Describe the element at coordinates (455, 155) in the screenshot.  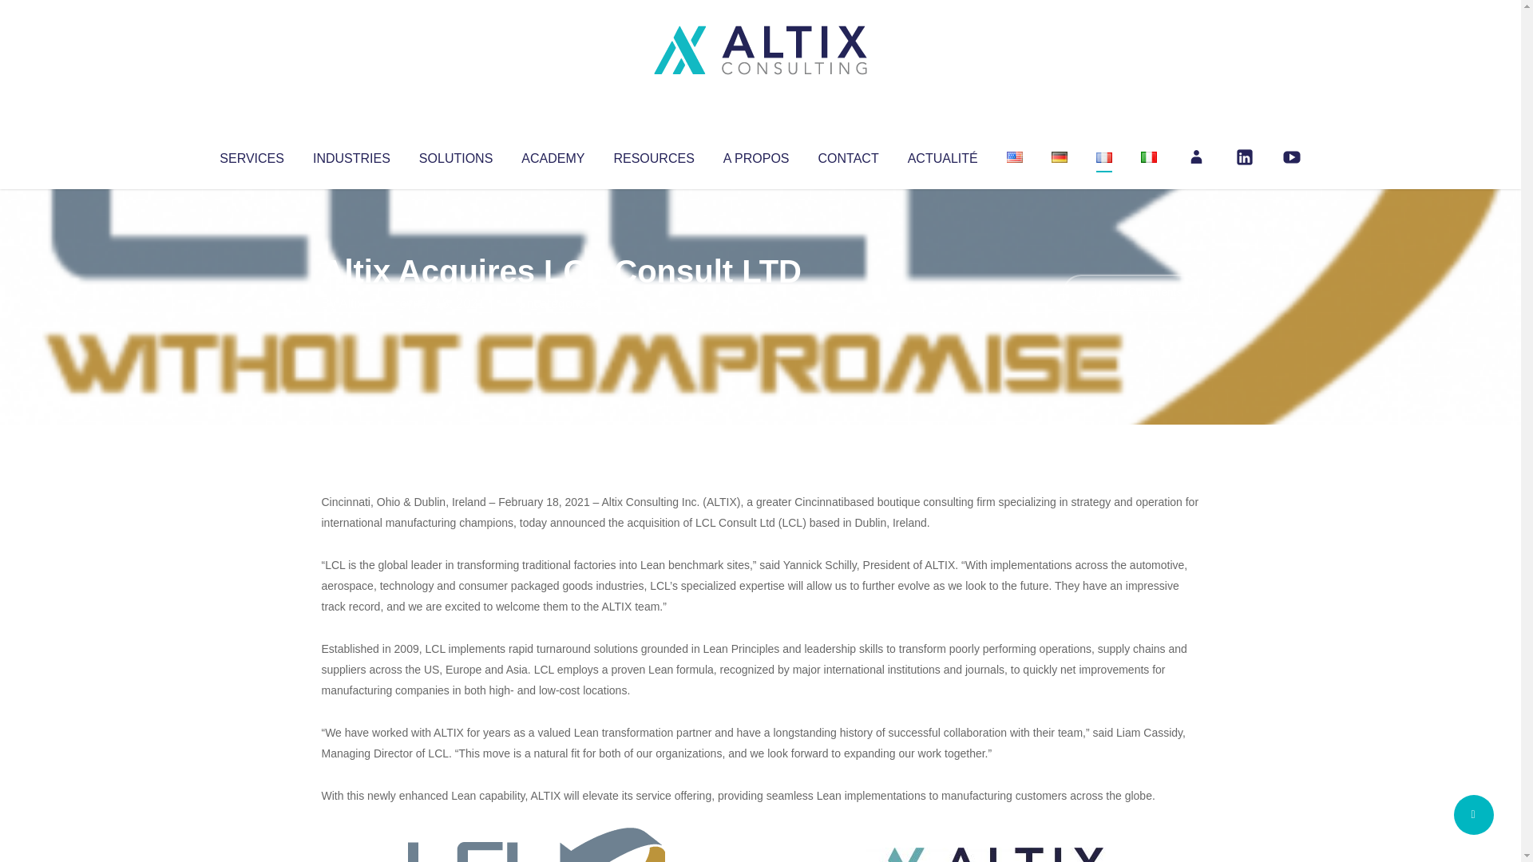
I see `SOLUTIONS` at that location.